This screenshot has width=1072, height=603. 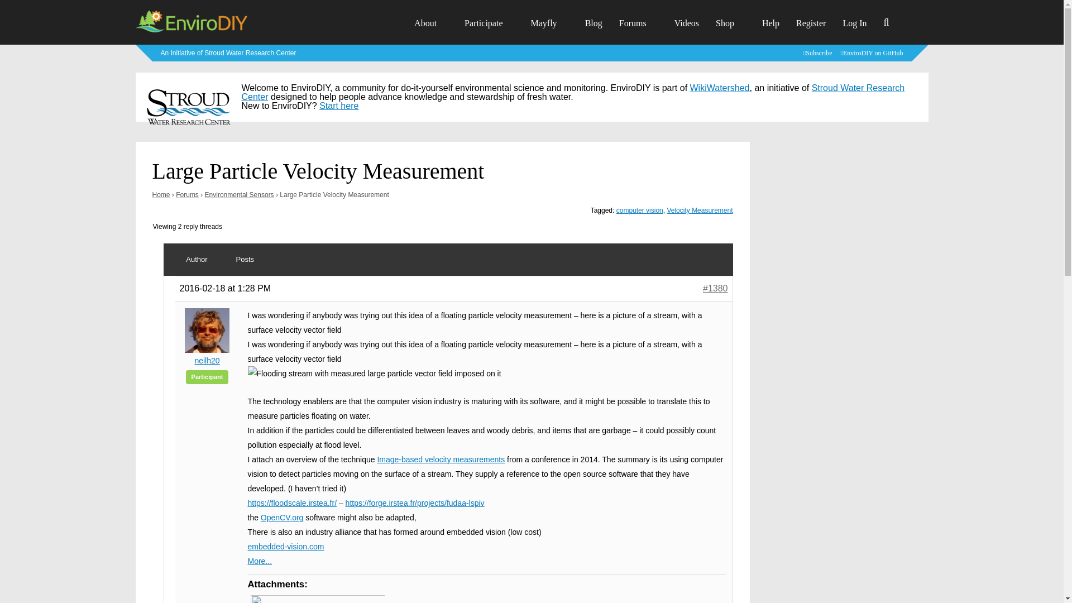 I want to click on EnviroDIY on GitHub, so click(x=873, y=52).